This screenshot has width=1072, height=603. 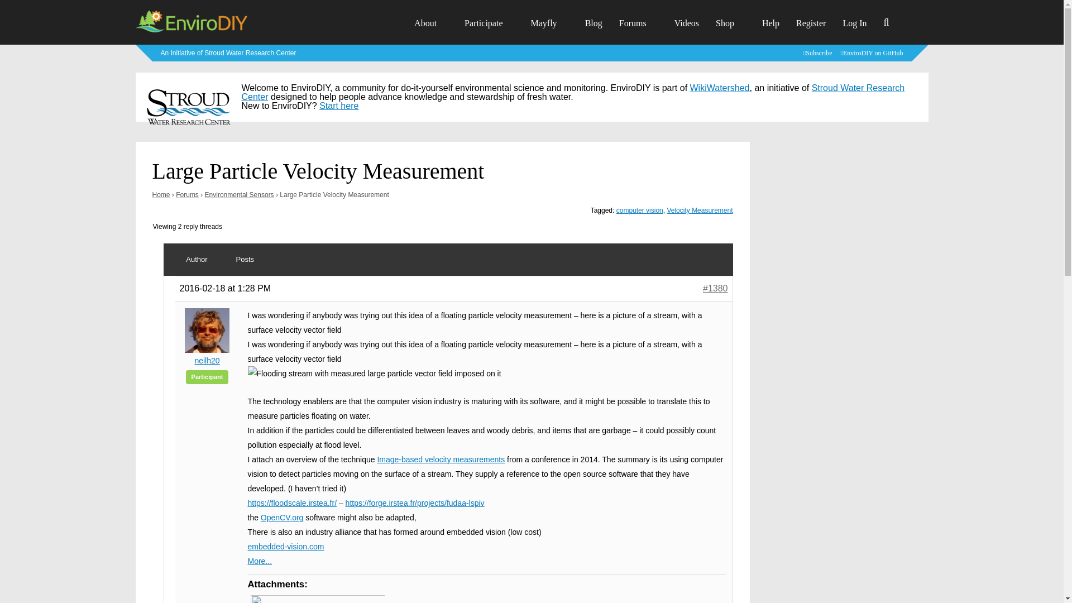 I want to click on EnviroDIY on GitHub, so click(x=873, y=52).